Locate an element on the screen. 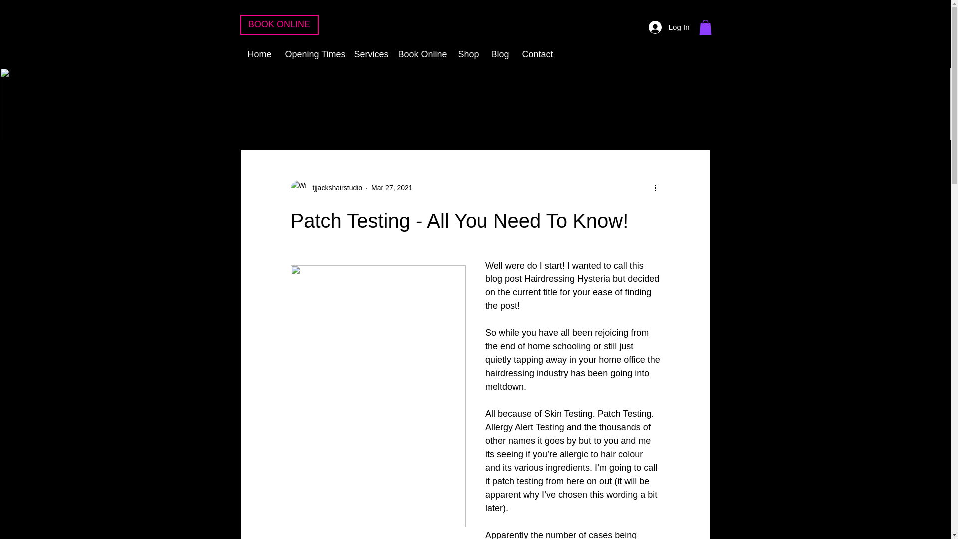 This screenshot has height=539, width=958. Blog is located at coordinates (499, 54).